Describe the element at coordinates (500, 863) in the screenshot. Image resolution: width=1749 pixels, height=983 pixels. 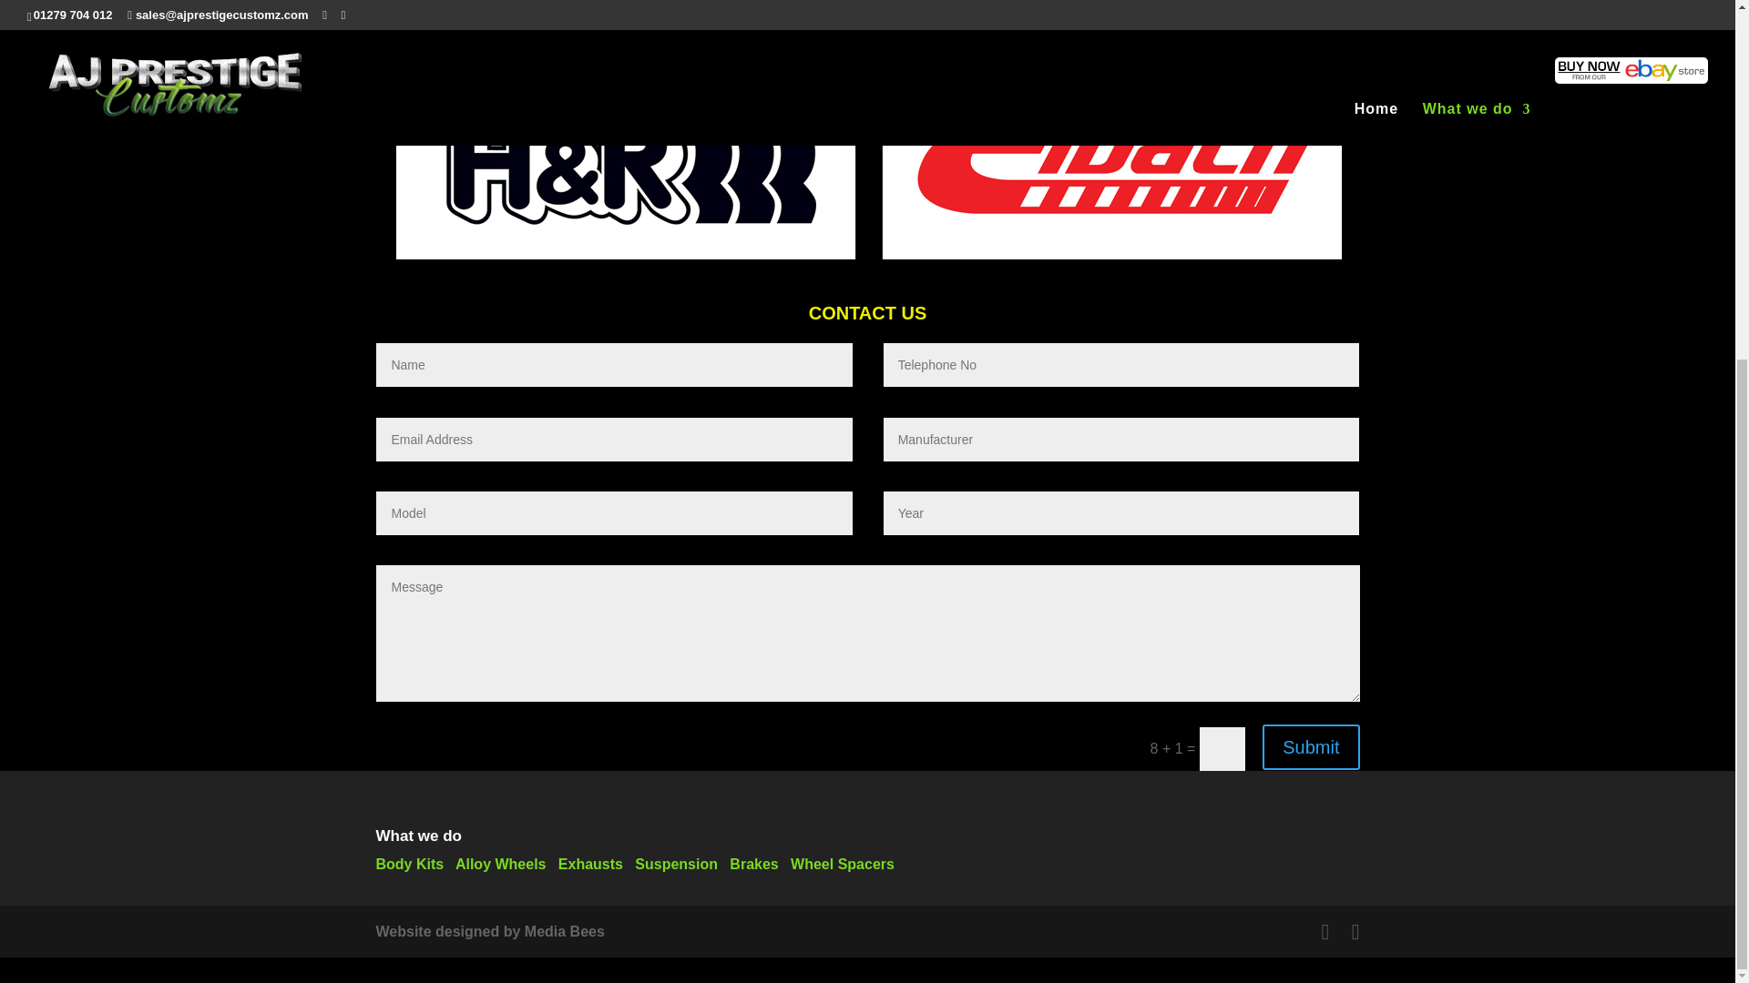
I see `Alloy Wheels` at that location.